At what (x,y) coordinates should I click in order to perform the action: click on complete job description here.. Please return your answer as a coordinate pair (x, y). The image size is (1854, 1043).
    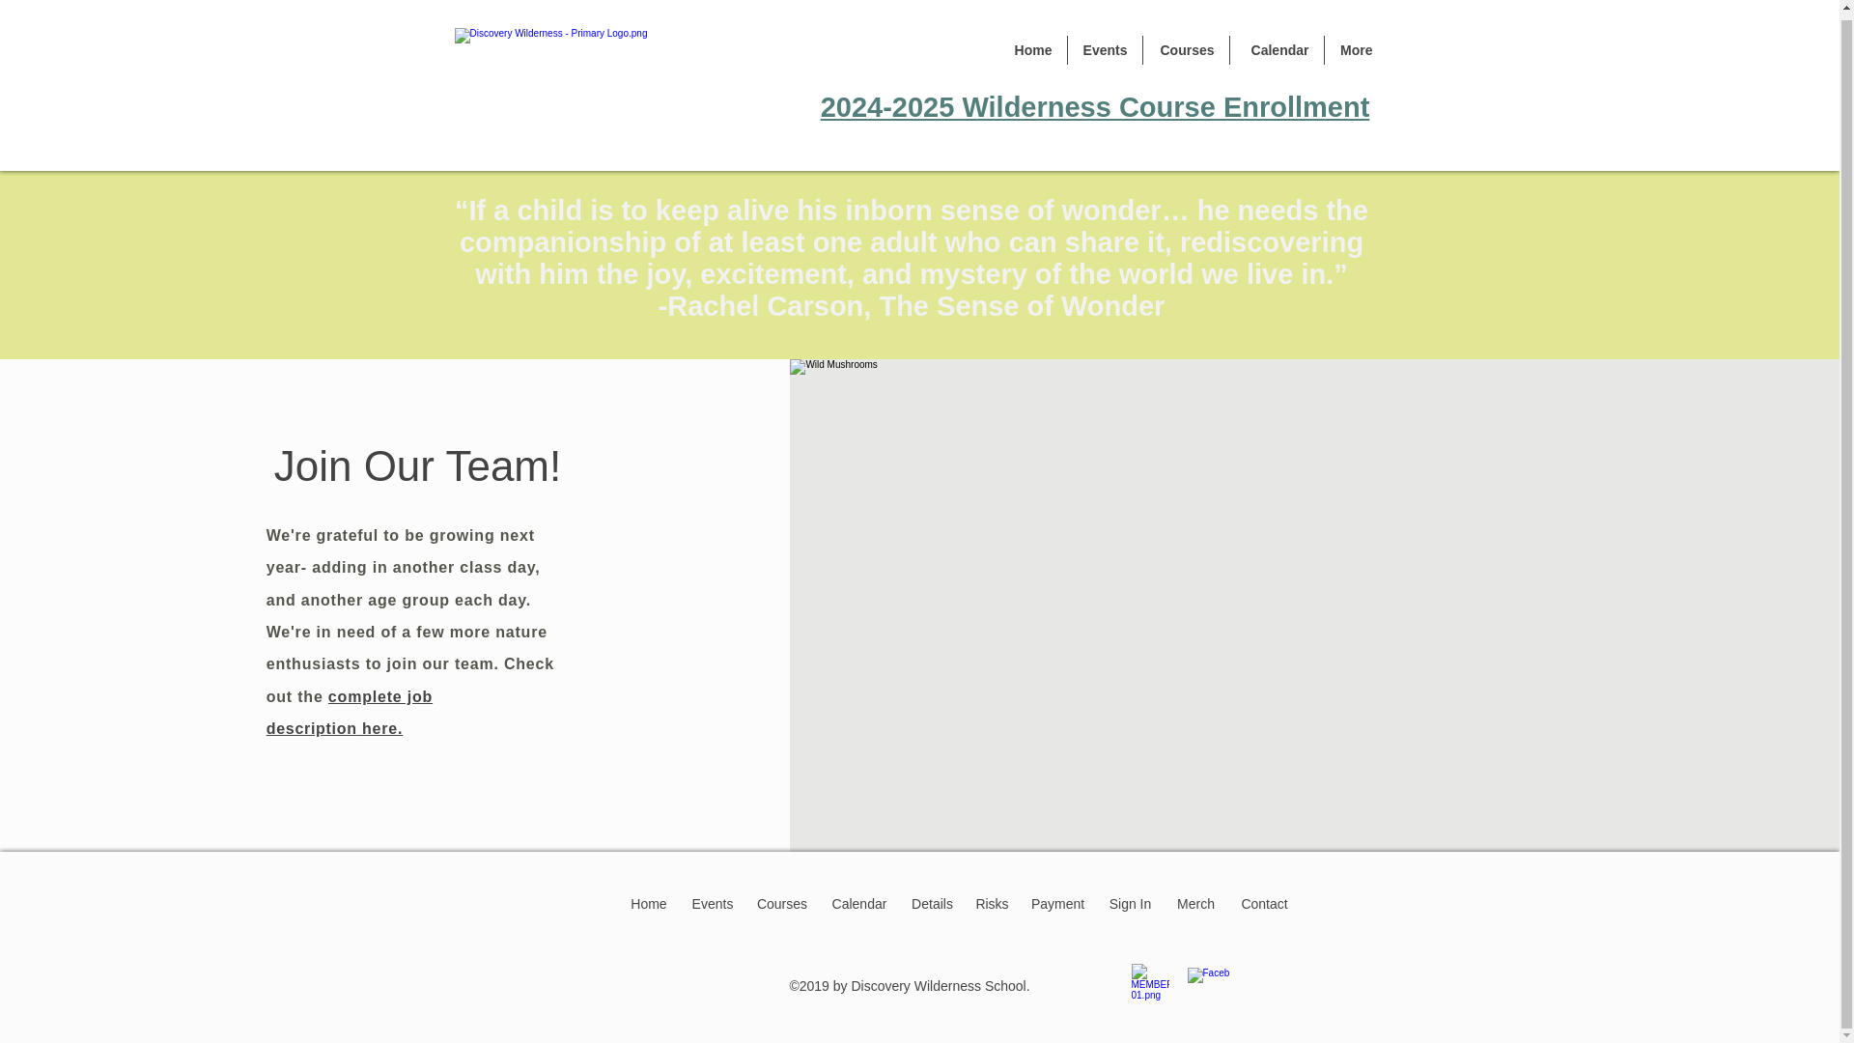
    Looking at the image, I should click on (350, 711).